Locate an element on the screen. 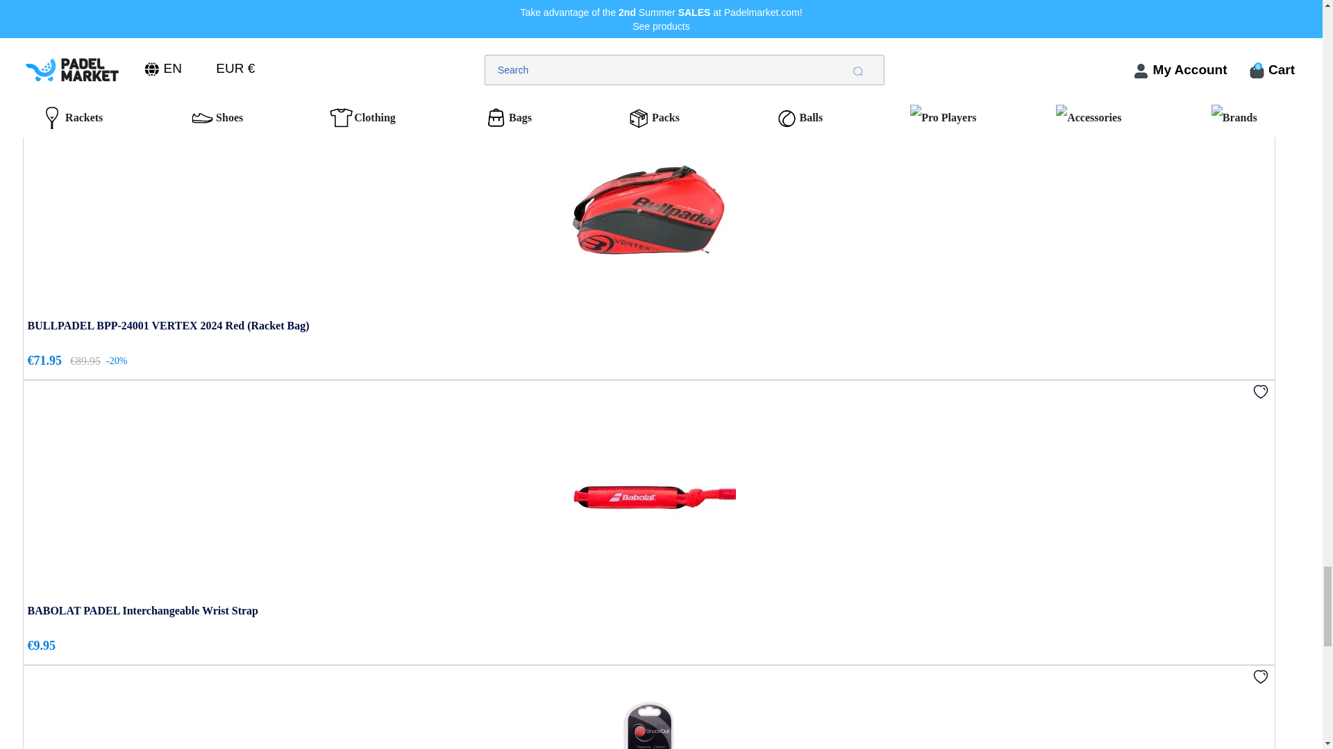  Add to Wishlist is located at coordinates (1261, 675).